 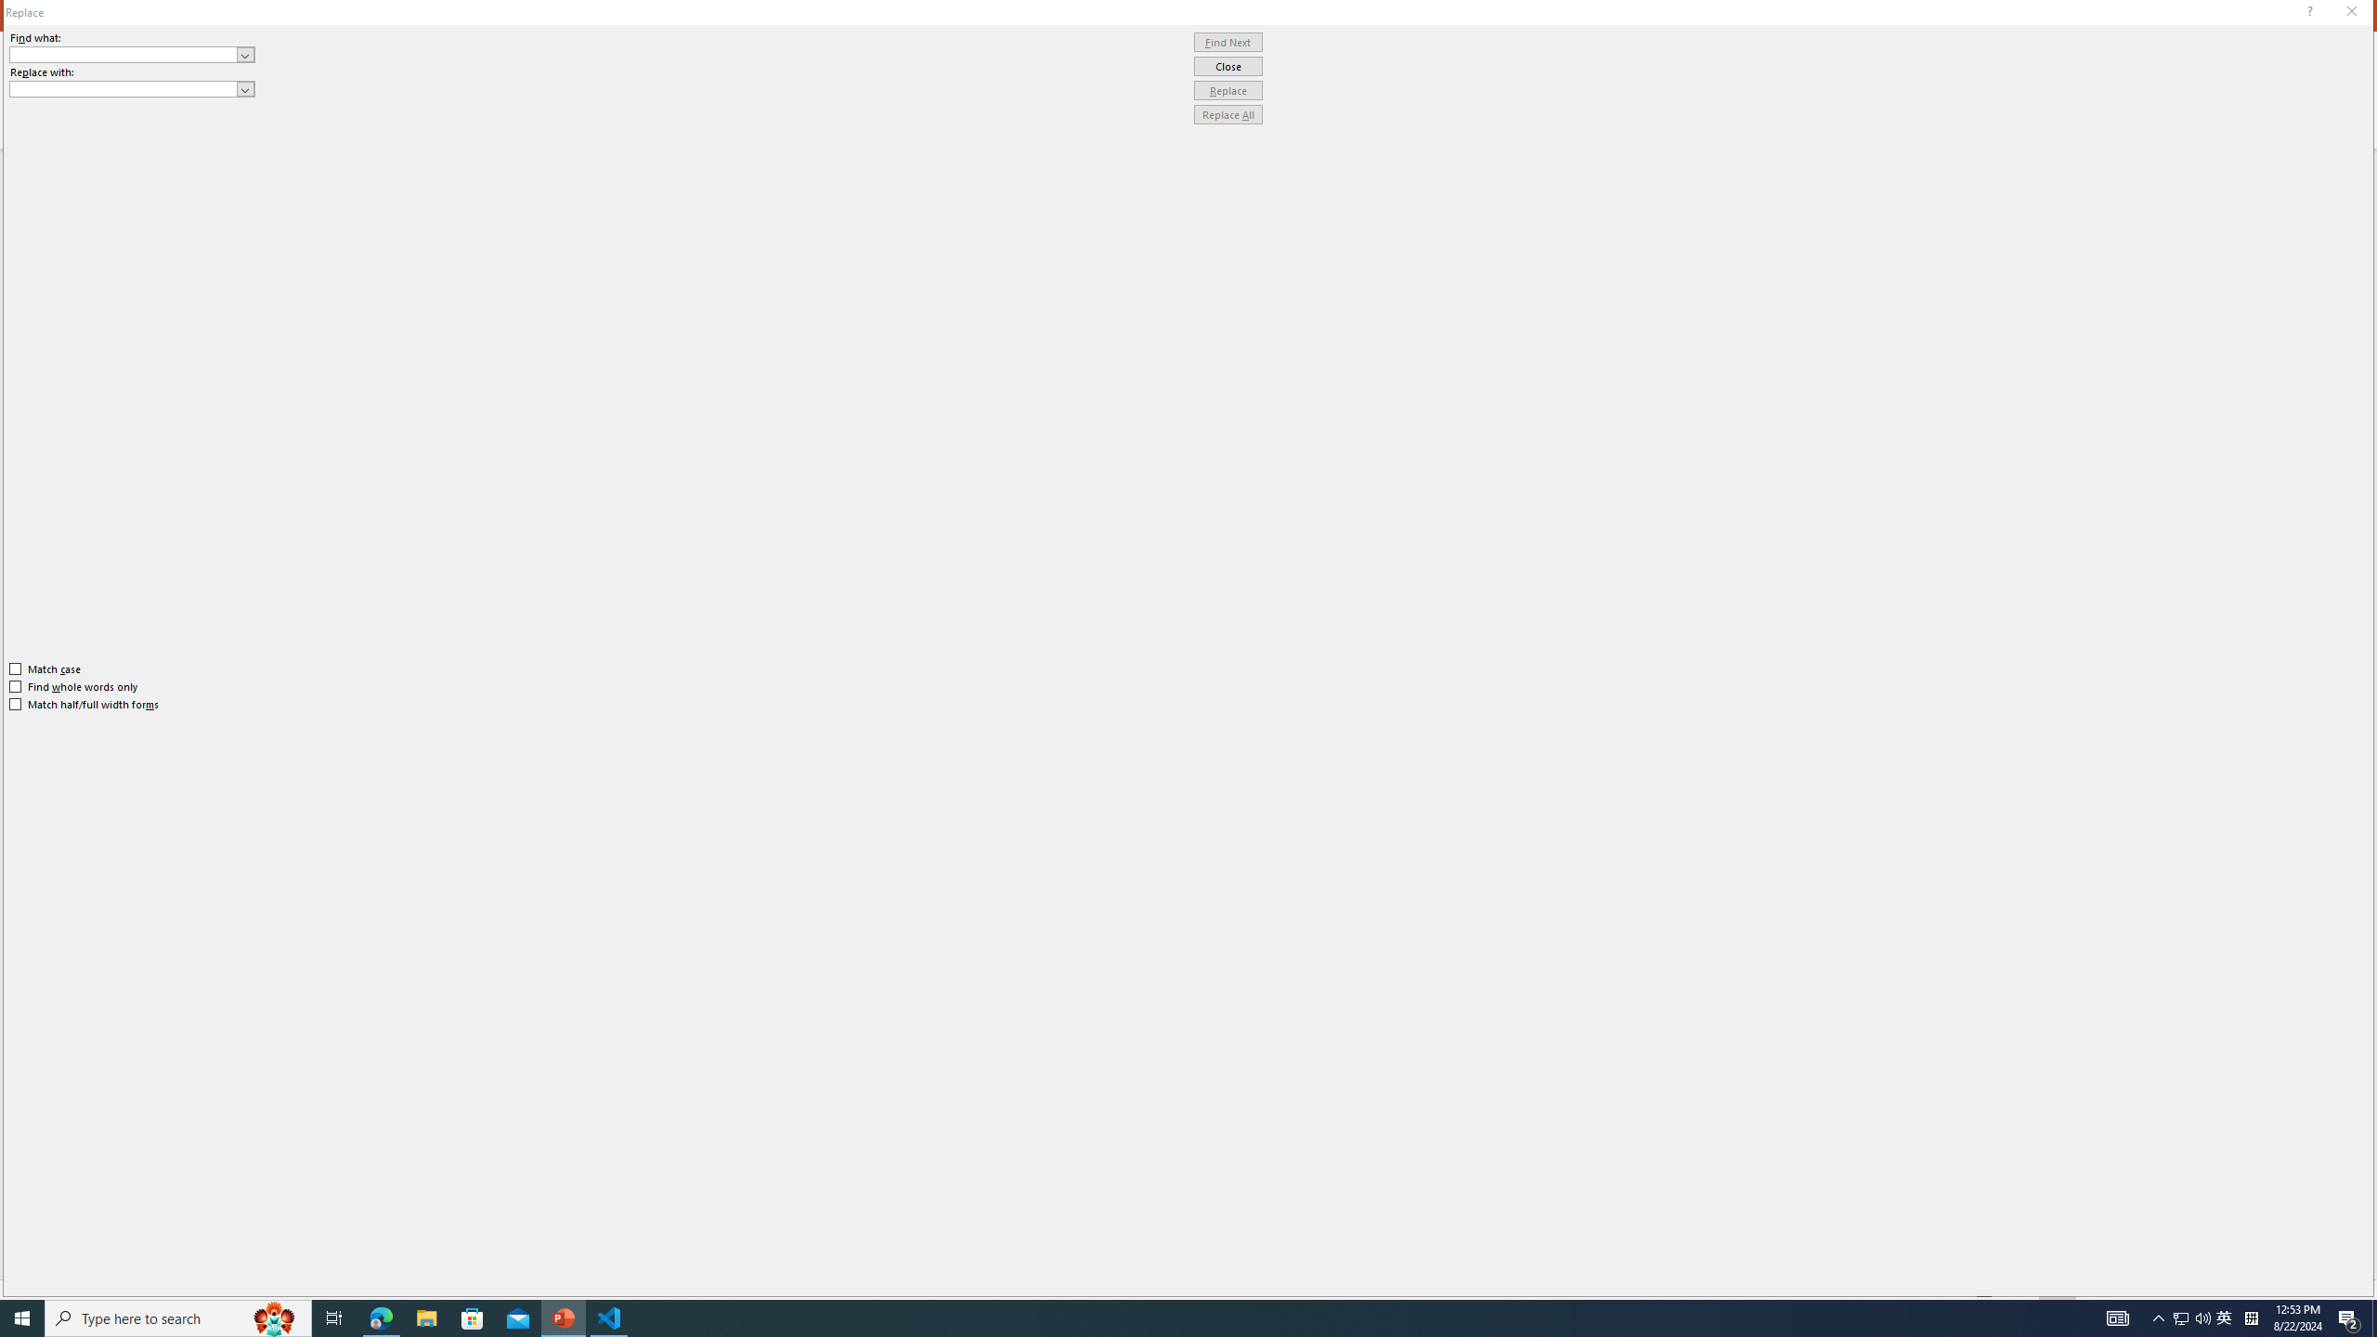 What do you see at coordinates (776, 45) in the screenshot?
I see `Picture Format` at bounding box center [776, 45].